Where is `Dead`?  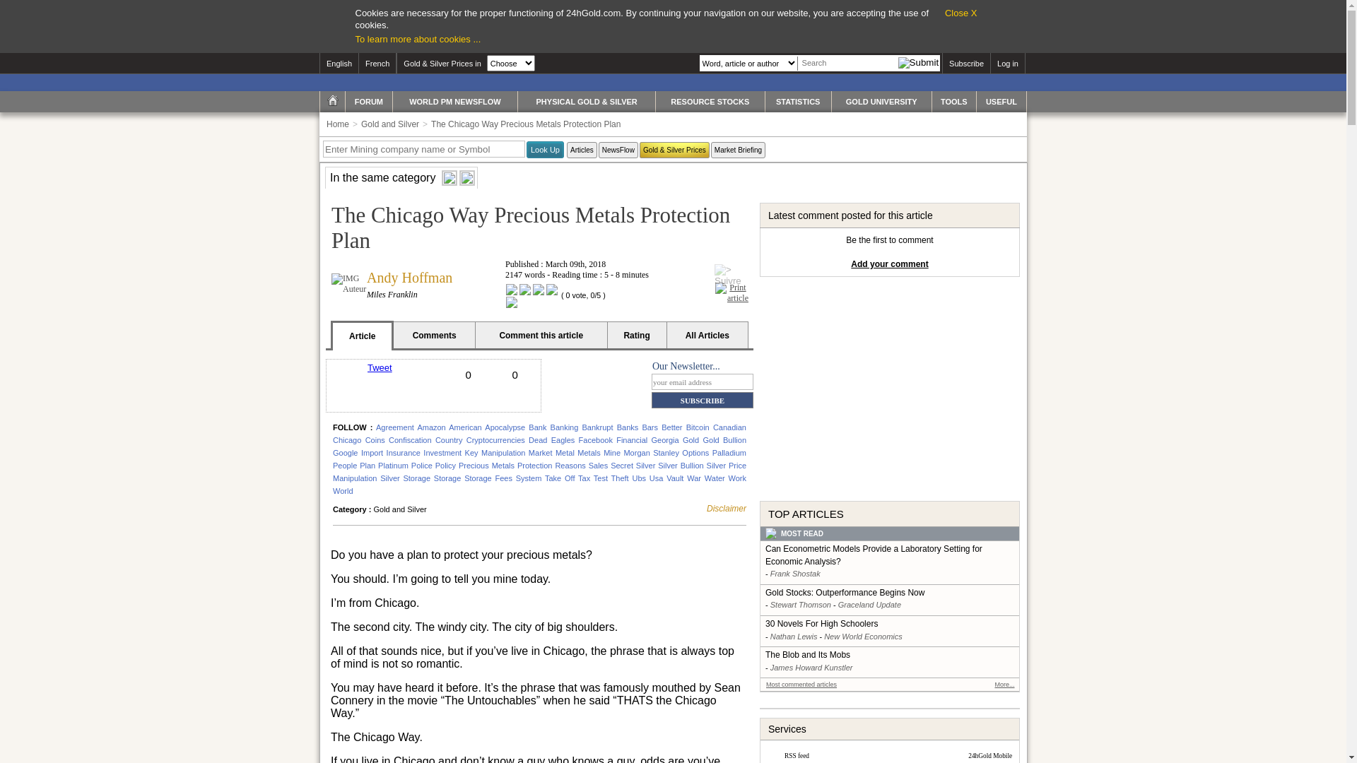 Dead is located at coordinates (538, 440).